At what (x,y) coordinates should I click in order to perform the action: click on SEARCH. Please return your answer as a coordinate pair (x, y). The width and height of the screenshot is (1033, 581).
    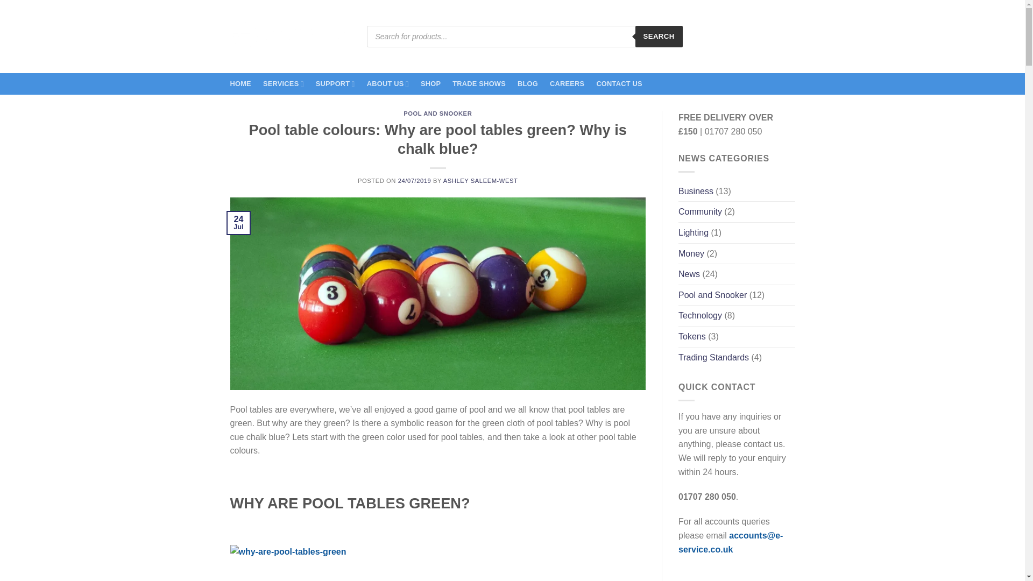
    Looking at the image, I should click on (659, 36).